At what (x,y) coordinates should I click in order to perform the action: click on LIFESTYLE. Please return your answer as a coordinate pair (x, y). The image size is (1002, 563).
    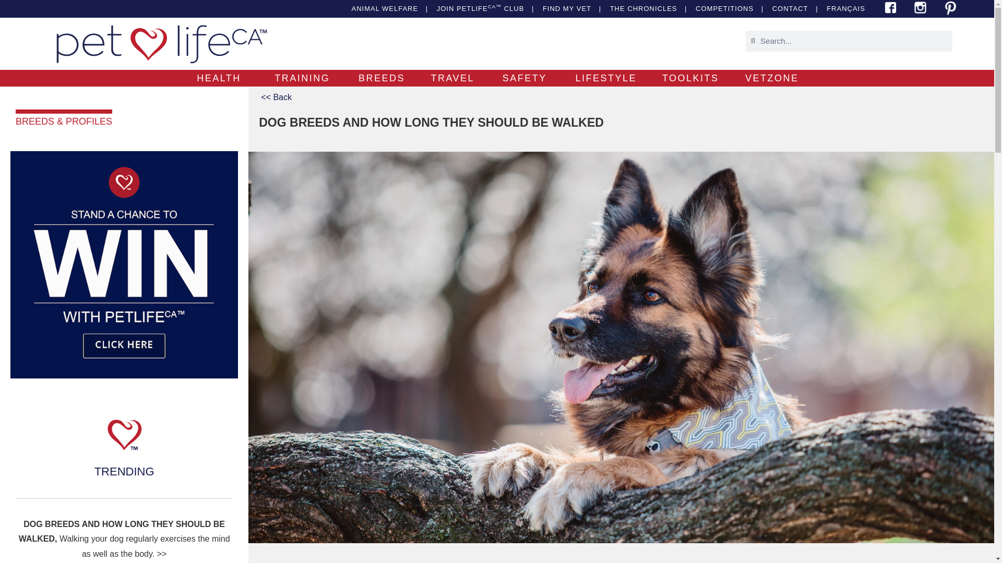
    Looking at the image, I should click on (605, 78).